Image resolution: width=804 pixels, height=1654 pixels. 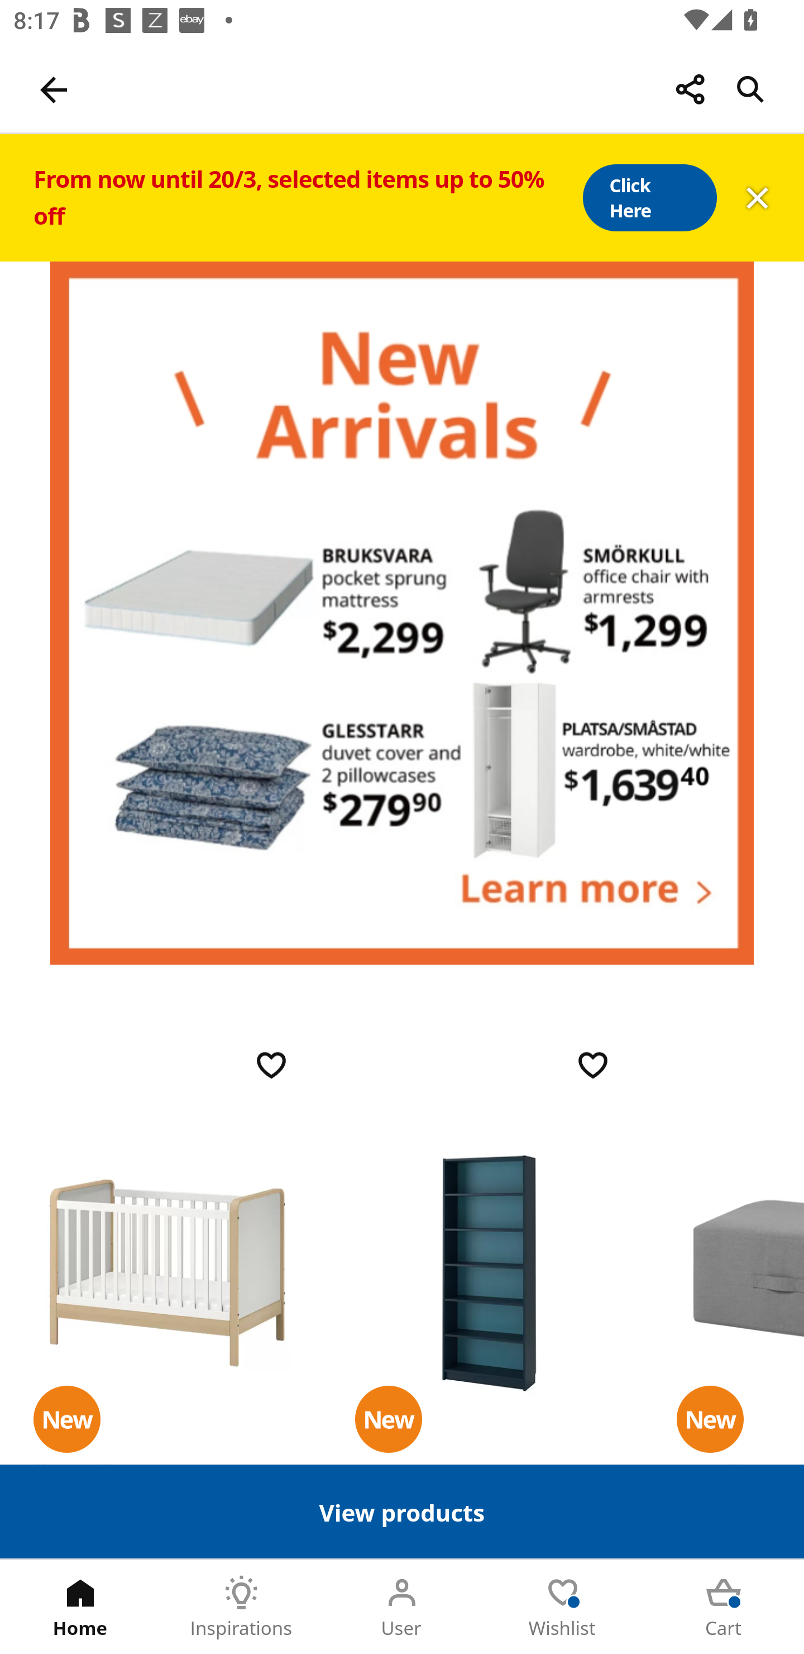 What do you see at coordinates (563, 1607) in the screenshot?
I see `Wishlist
Tab 4 of 5` at bounding box center [563, 1607].